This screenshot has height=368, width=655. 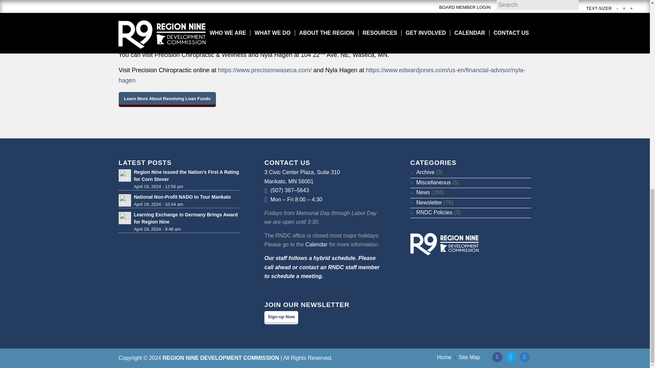 I want to click on RNDC Policies, so click(x=431, y=212).